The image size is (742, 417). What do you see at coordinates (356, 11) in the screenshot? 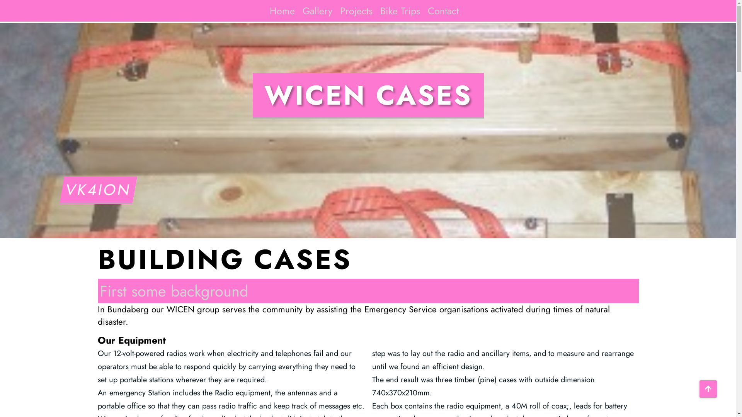
I see `Projects` at bounding box center [356, 11].